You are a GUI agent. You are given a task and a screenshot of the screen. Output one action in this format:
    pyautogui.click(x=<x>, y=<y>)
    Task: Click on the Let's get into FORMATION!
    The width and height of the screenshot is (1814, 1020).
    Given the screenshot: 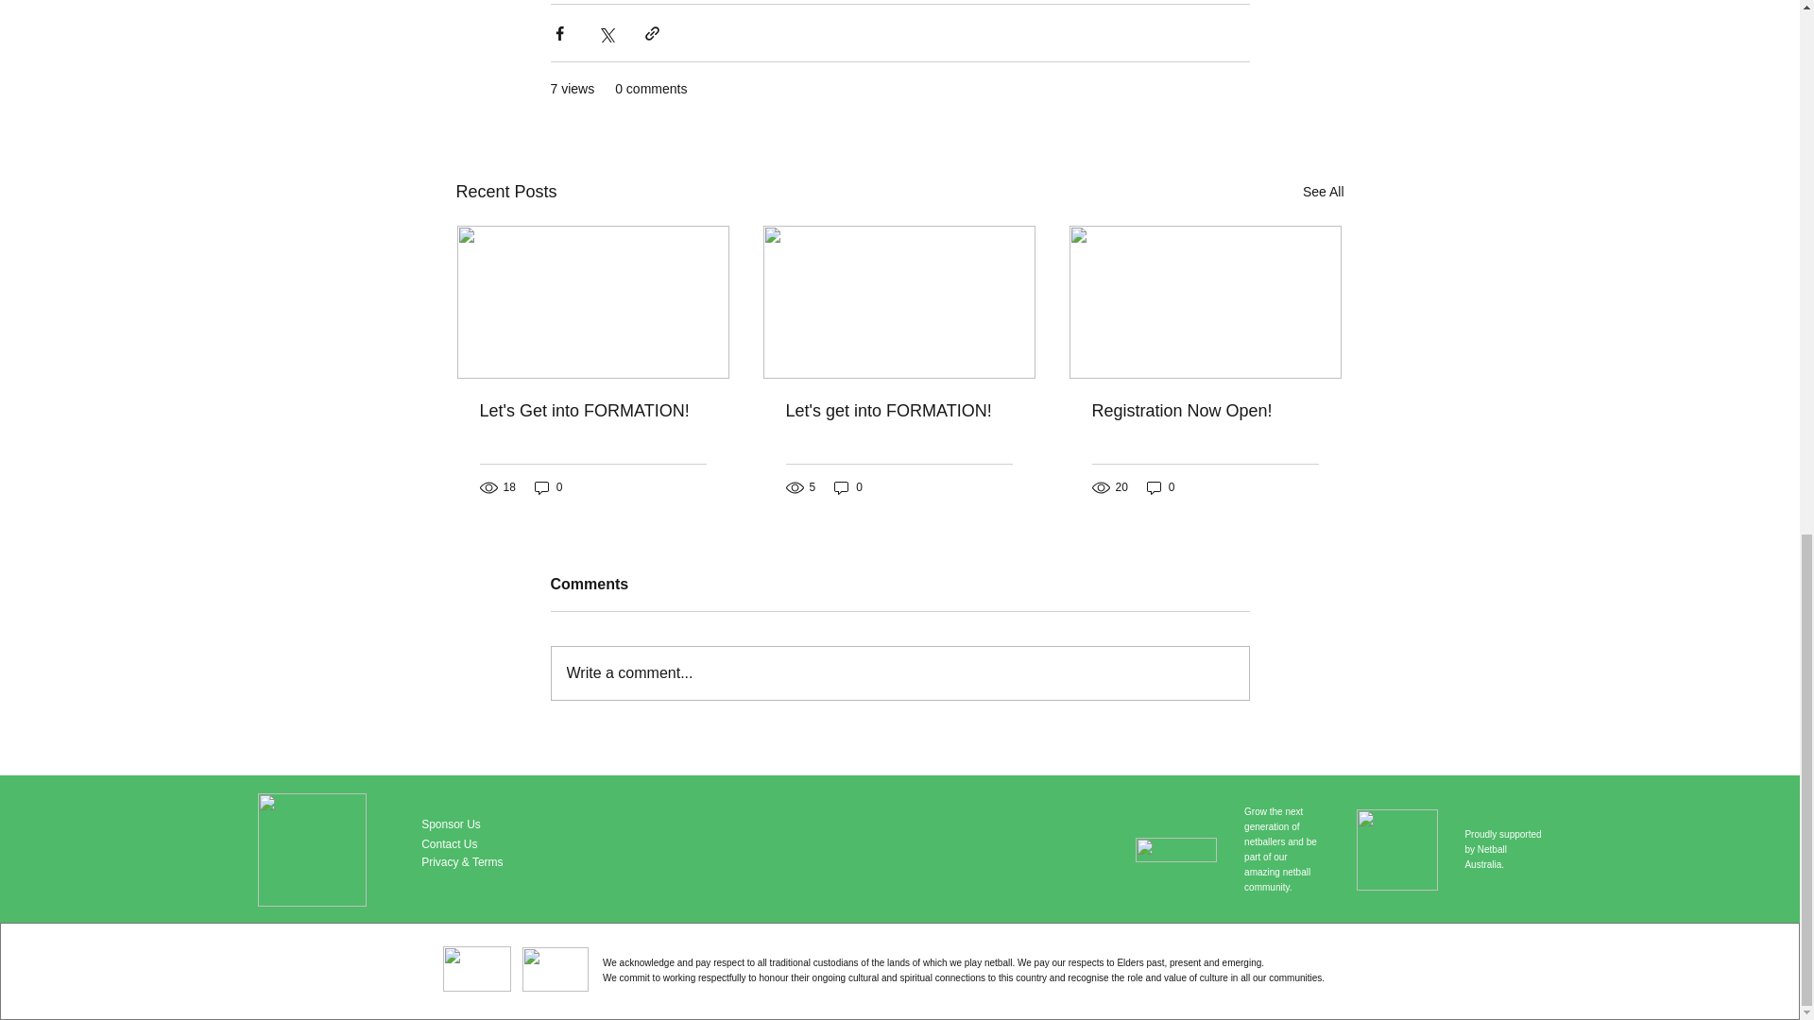 What is the action you would take?
    pyautogui.click(x=898, y=412)
    